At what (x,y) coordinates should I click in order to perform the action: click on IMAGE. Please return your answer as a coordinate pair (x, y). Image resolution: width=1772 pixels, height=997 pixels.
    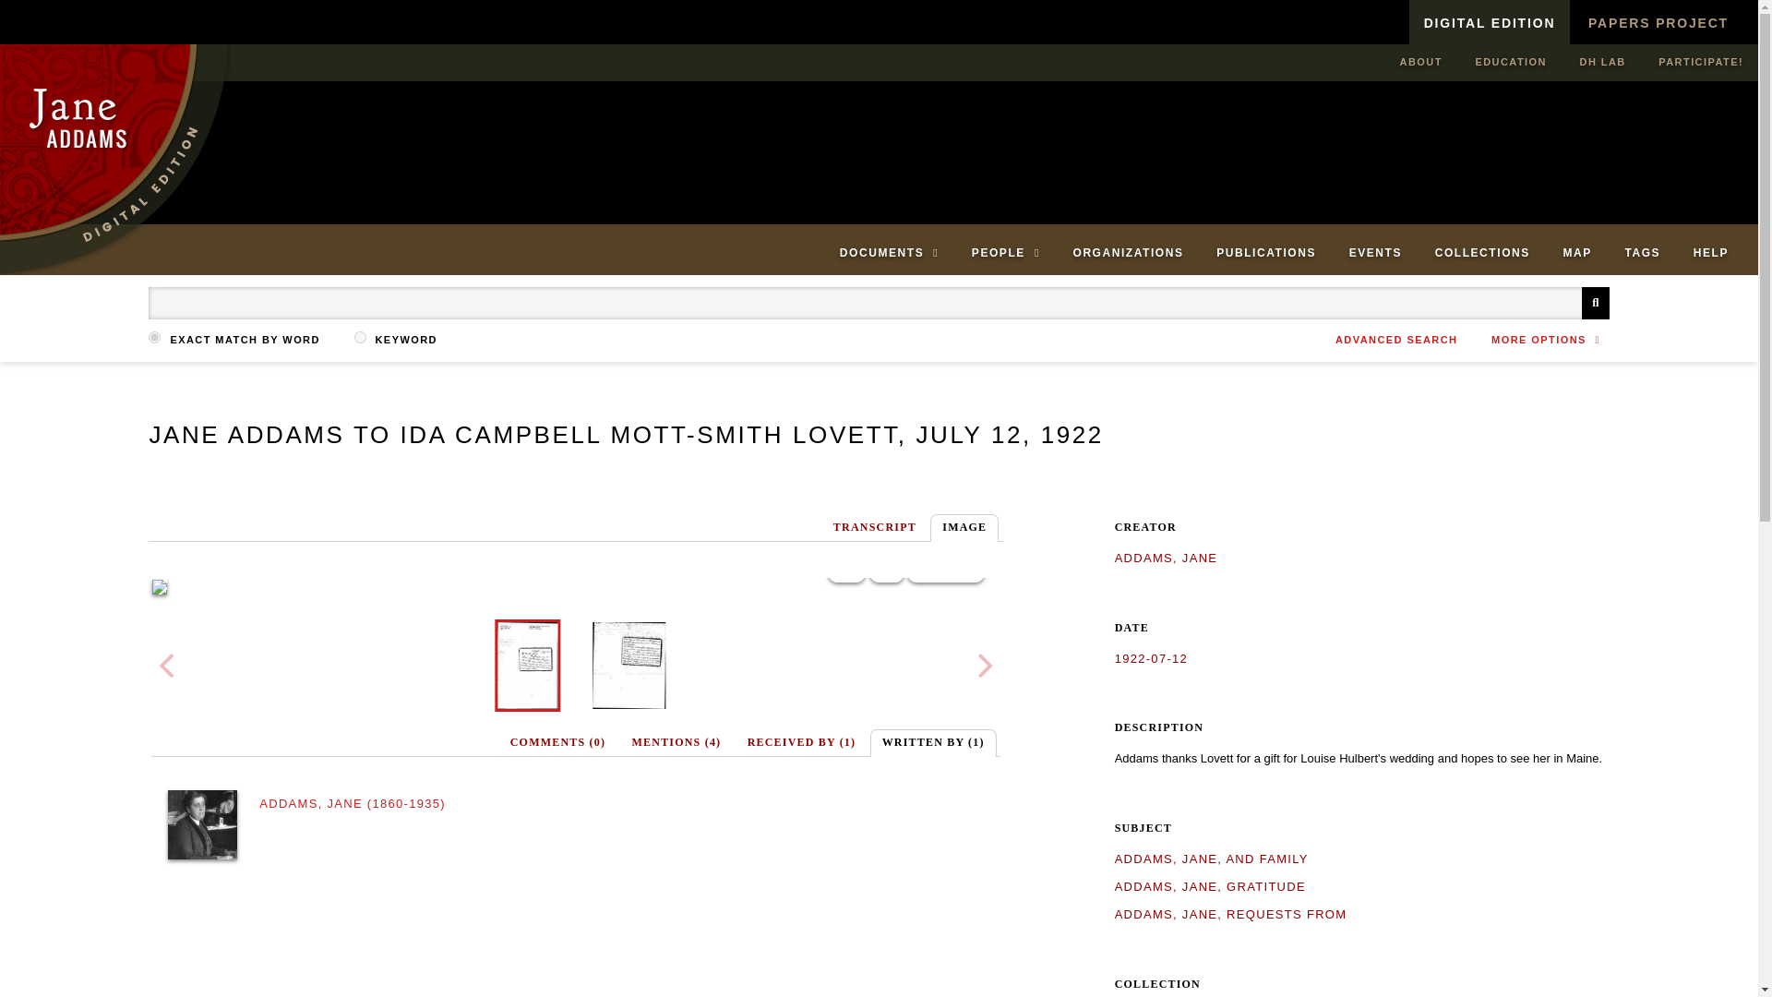
    Looking at the image, I should click on (964, 528).